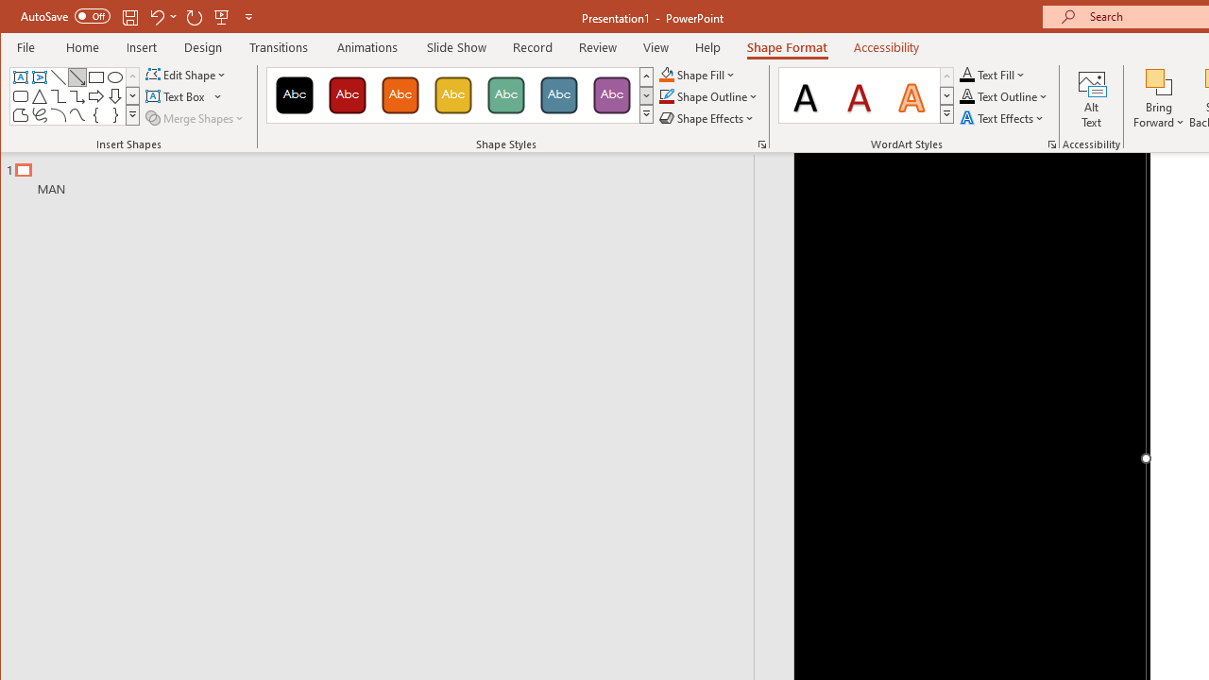 The width and height of the screenshot is (1209, 680). What do you see at coordinates (453, 94) in the screenshot?
I see `Colored Fill - Gold, Accent 3` at bounding box center [453, 94].